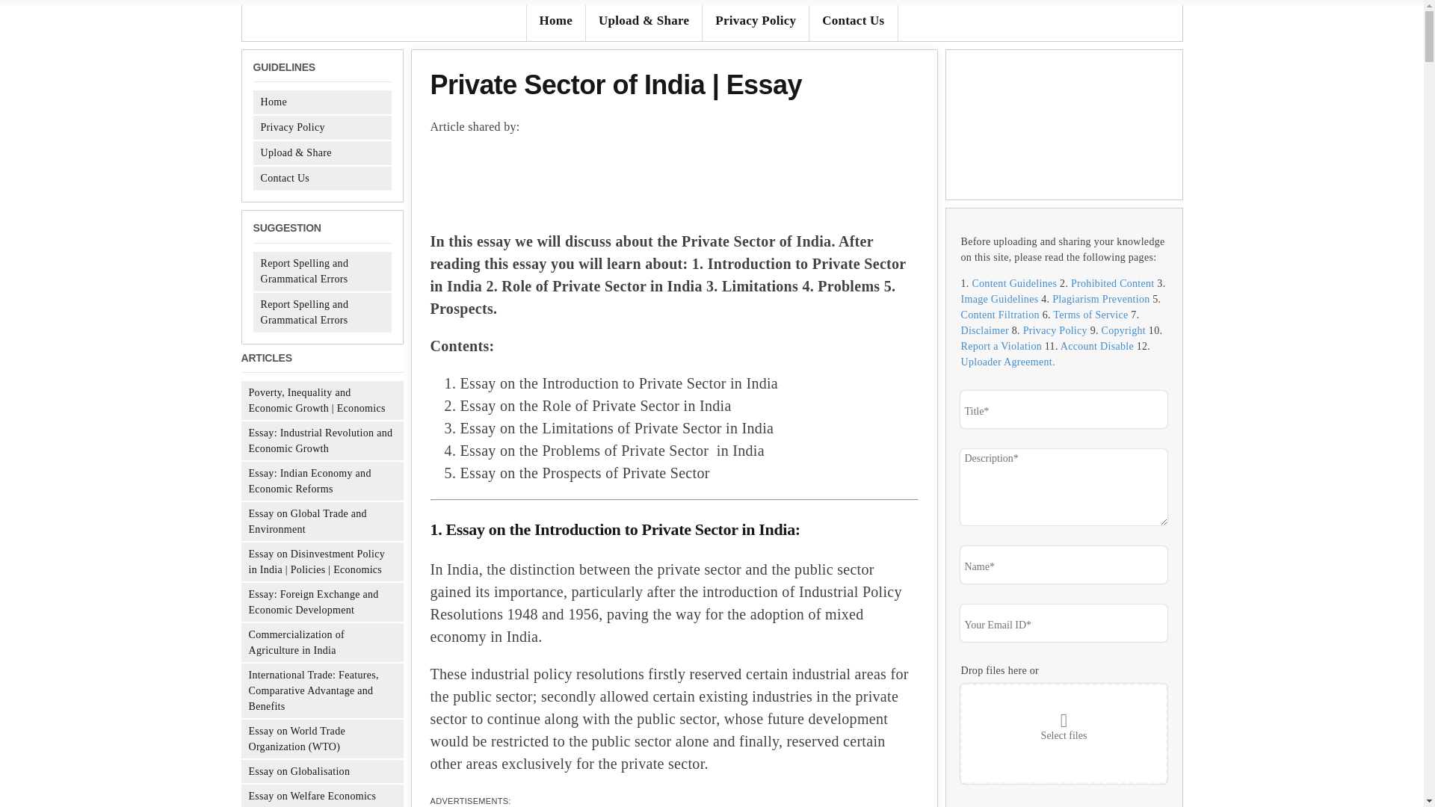 The image size is (1435, 807). What do you see at coordinates (272, 102) in the screenshot?
I see `Home` at bounding box center [272, 102].